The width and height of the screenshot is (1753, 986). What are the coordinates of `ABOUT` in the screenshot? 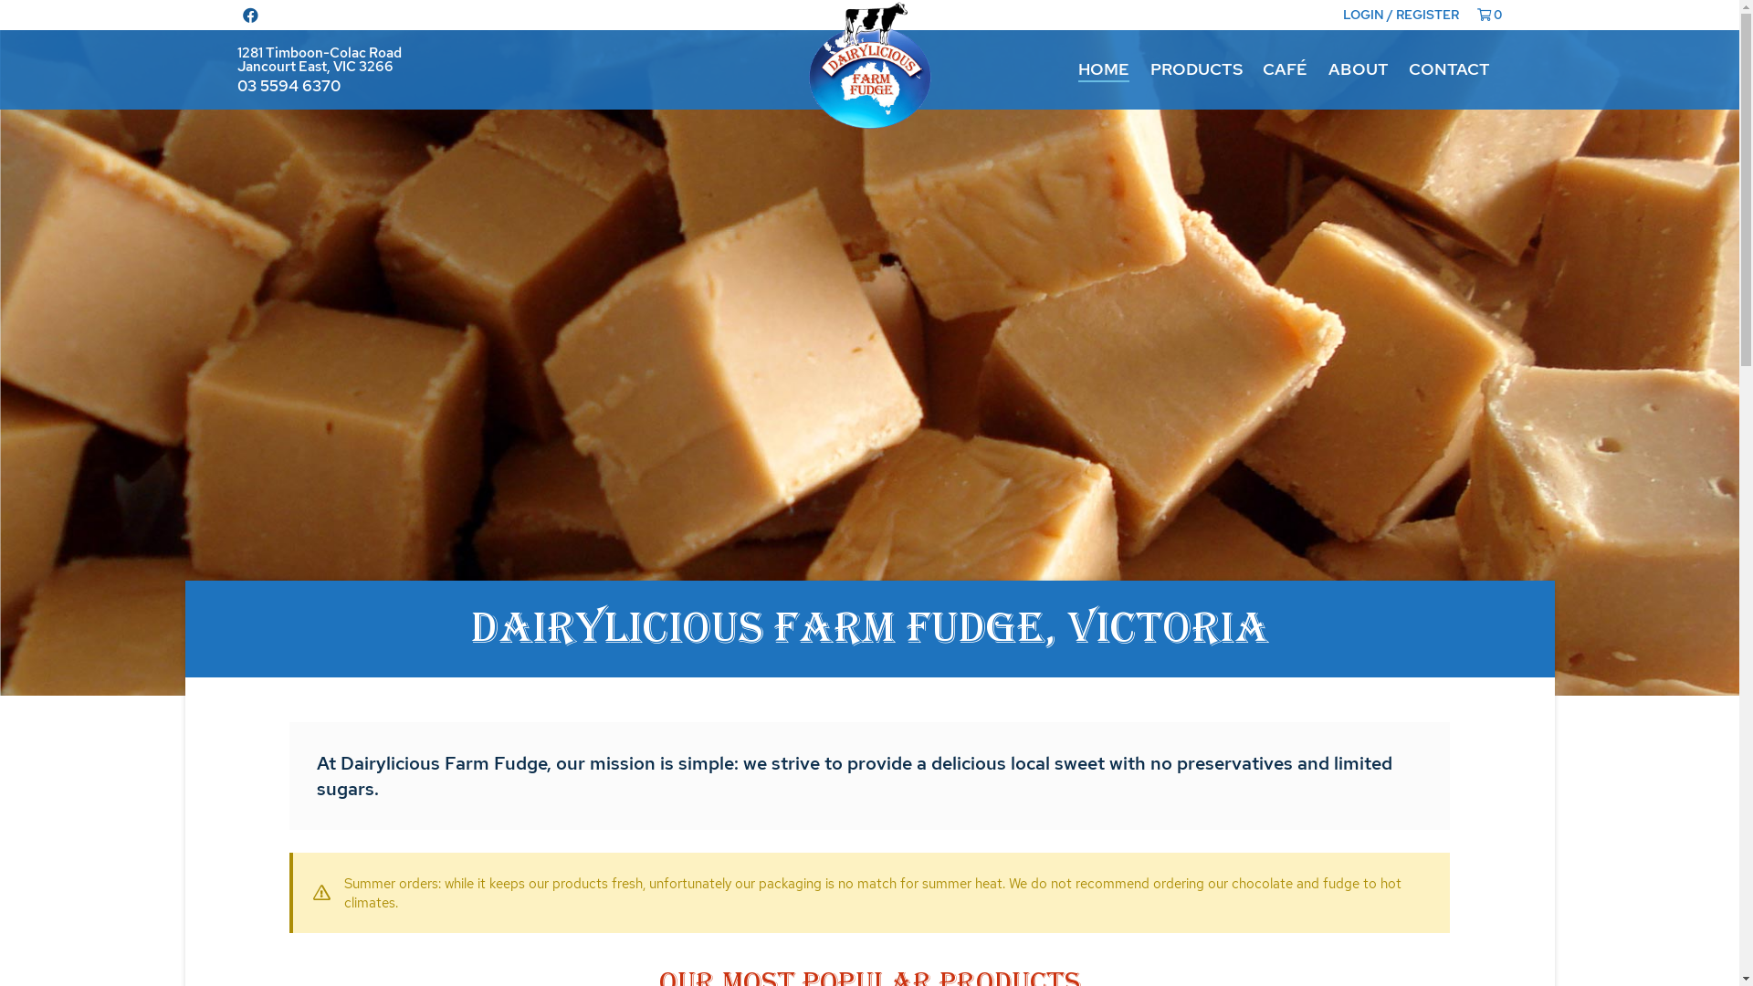 It's located at (1358, 69).